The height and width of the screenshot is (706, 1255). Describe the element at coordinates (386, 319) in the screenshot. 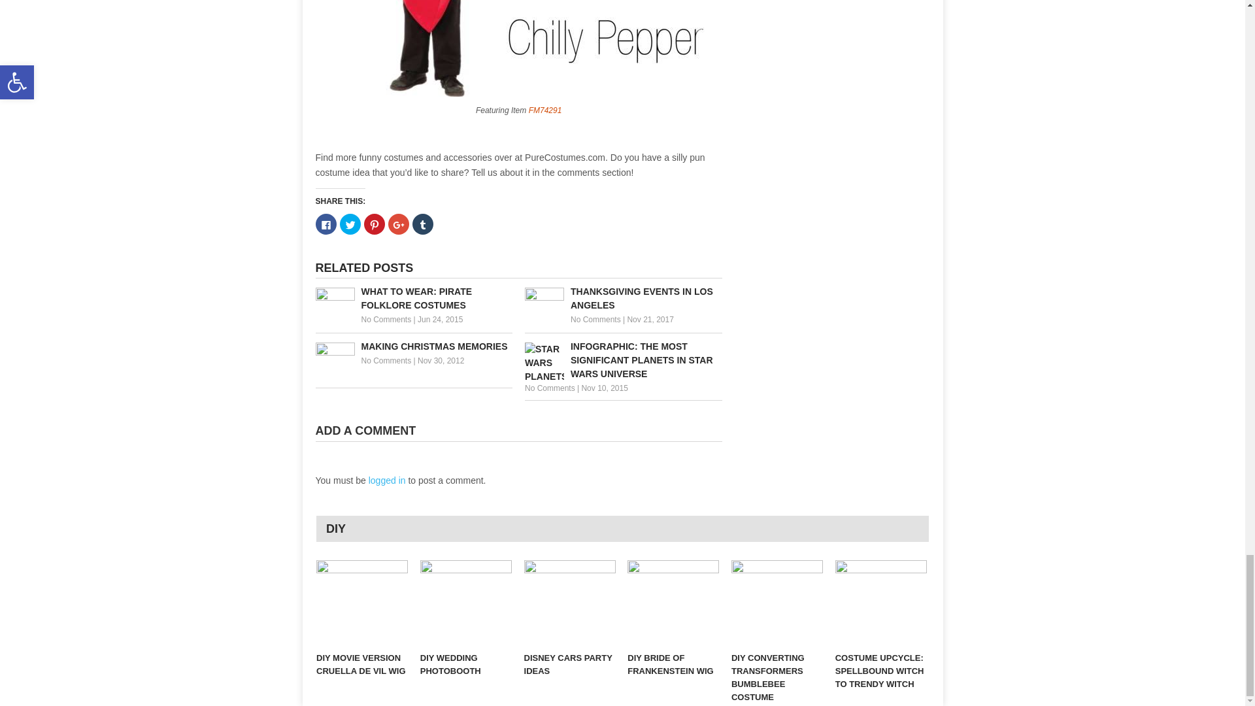

I see `No Comments` at that location.